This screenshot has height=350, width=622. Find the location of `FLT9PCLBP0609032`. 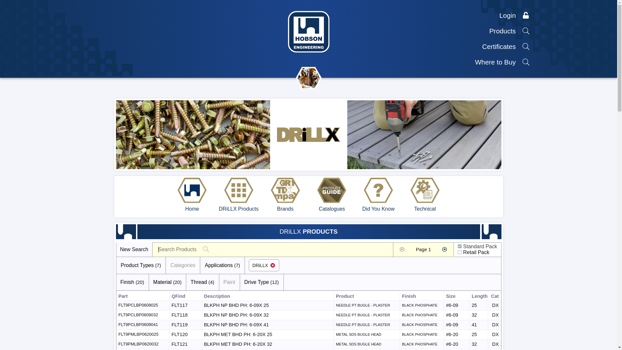

FLT9PCLBP0609032 is located at coordinates (142, 315).